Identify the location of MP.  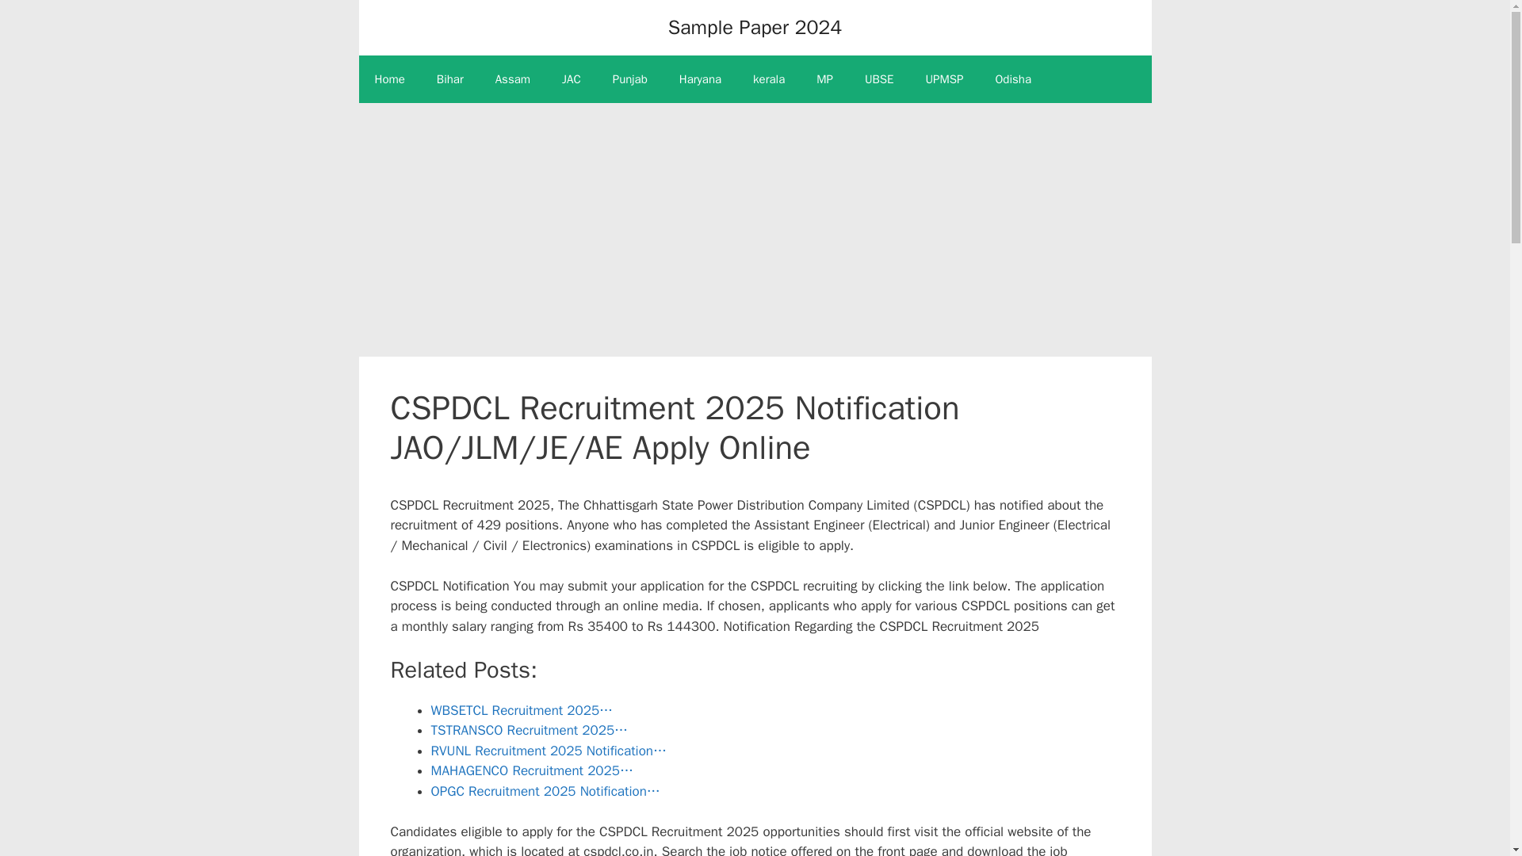
(824, 79).